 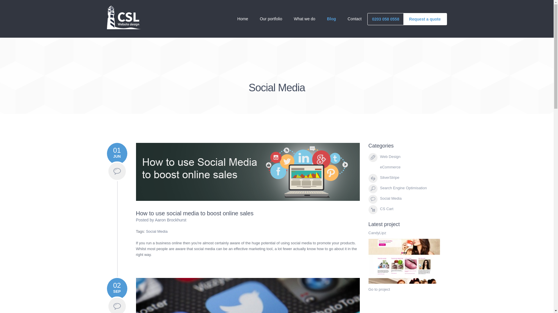 I want to click on 0203 058 0558, so click(x=385, y=19).